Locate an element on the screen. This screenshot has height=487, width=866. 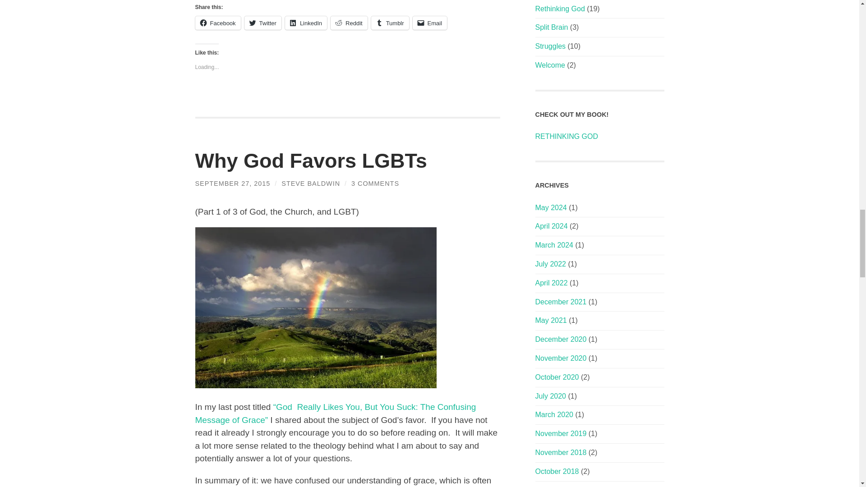
Reddit is located at coordinates (349, 23).